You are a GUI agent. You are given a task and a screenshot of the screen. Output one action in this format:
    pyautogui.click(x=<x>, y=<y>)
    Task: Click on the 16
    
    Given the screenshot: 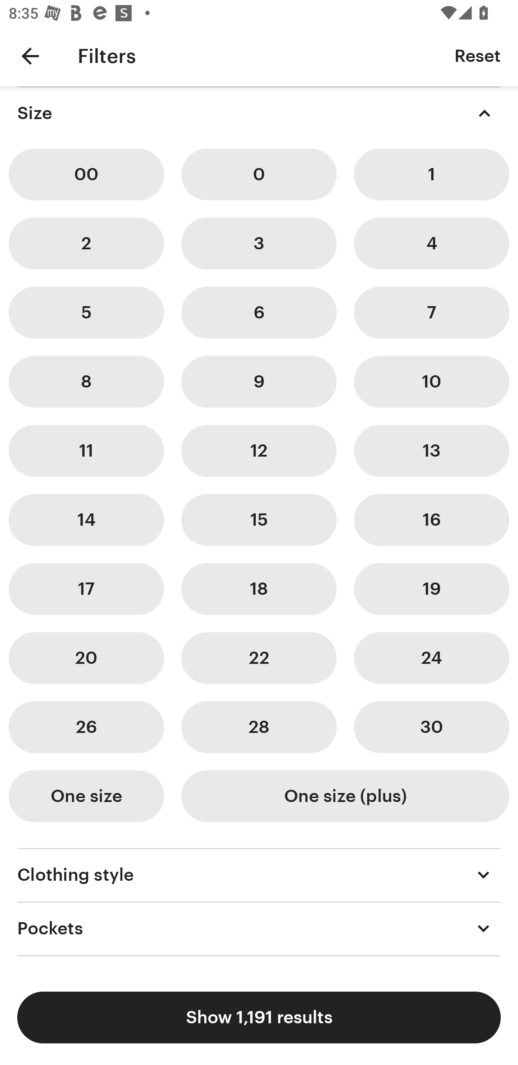 What is the action you would take?
    pyautogui.click(x=431, y=520)
    